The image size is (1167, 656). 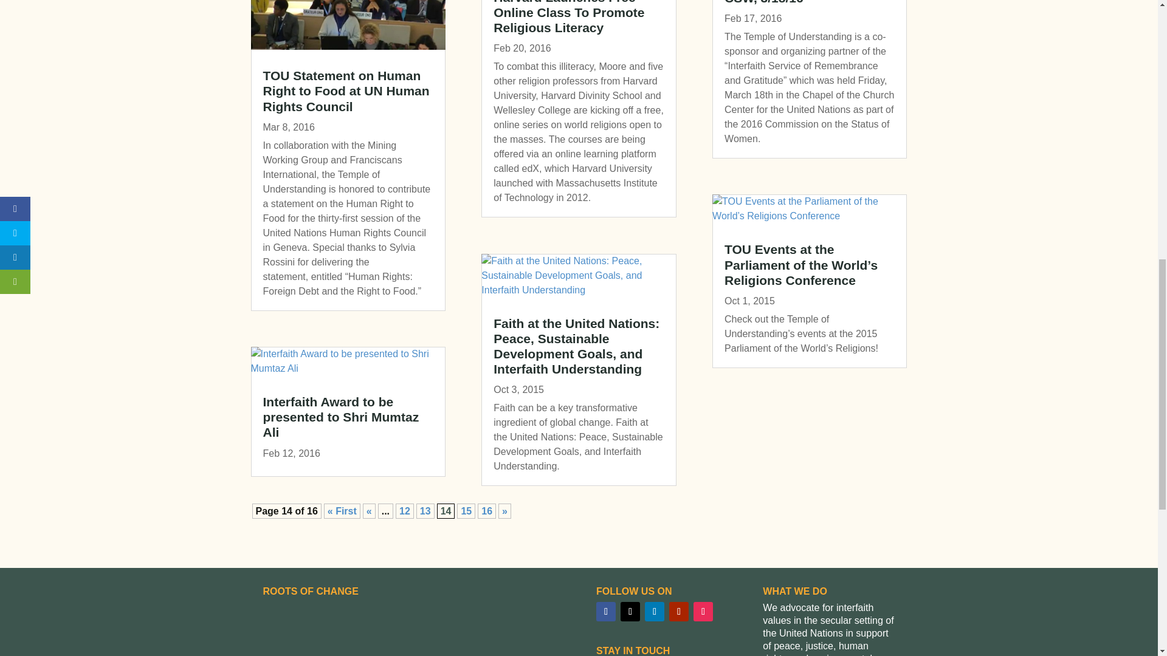 What do you see at coordinates (405, 511) in the screenshot?
I see `Page 12` at bounding box center [405, 511].